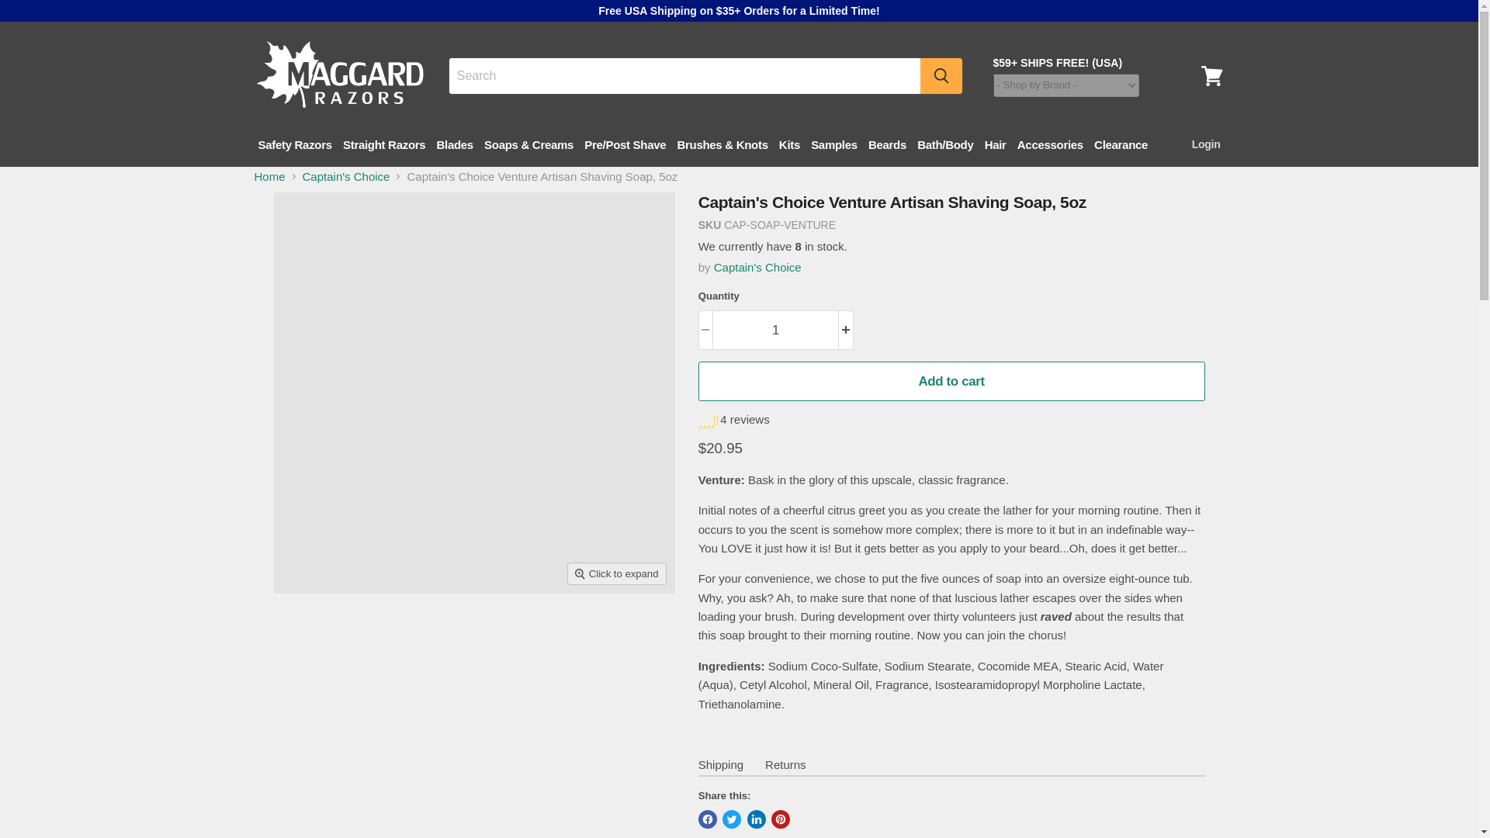  What do you see at coordinates (455, 144) in the screenshot?
I see `Blades` at bounding box center [455, 144].